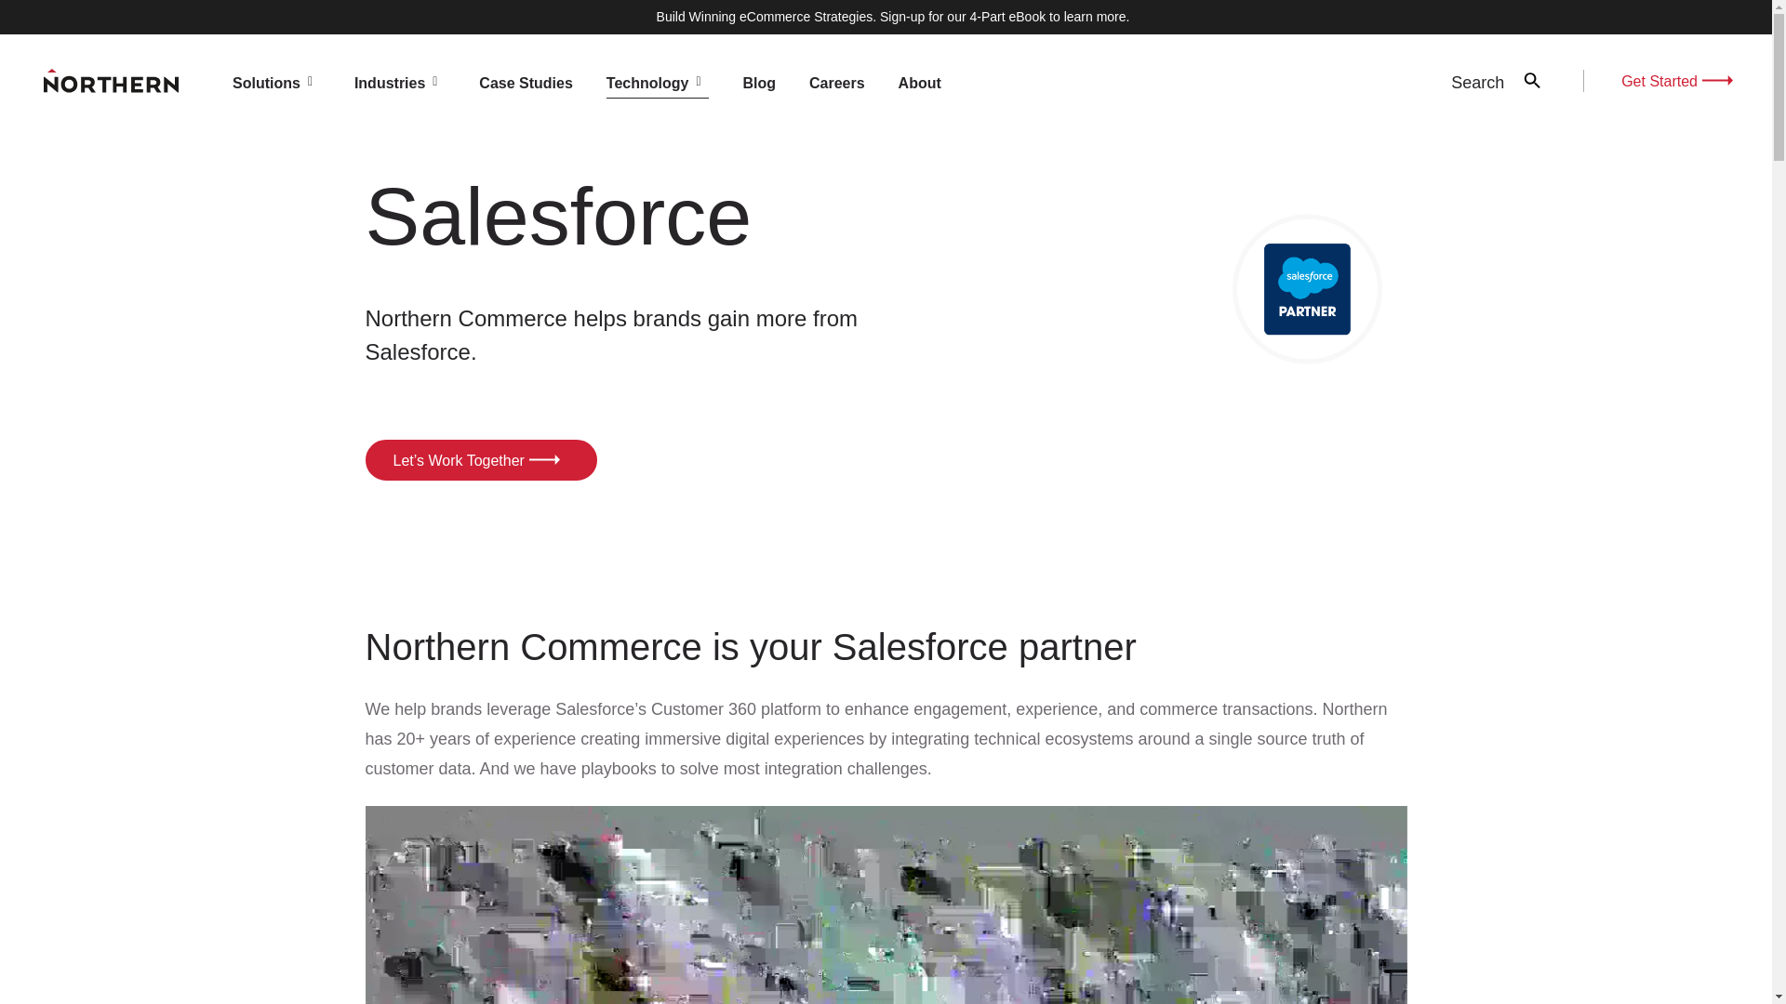 The height and width of the screenshot is (1004, 1786). Describe the element at coordinates (658, 82) in the screenshot. I see `Technology` at that location.